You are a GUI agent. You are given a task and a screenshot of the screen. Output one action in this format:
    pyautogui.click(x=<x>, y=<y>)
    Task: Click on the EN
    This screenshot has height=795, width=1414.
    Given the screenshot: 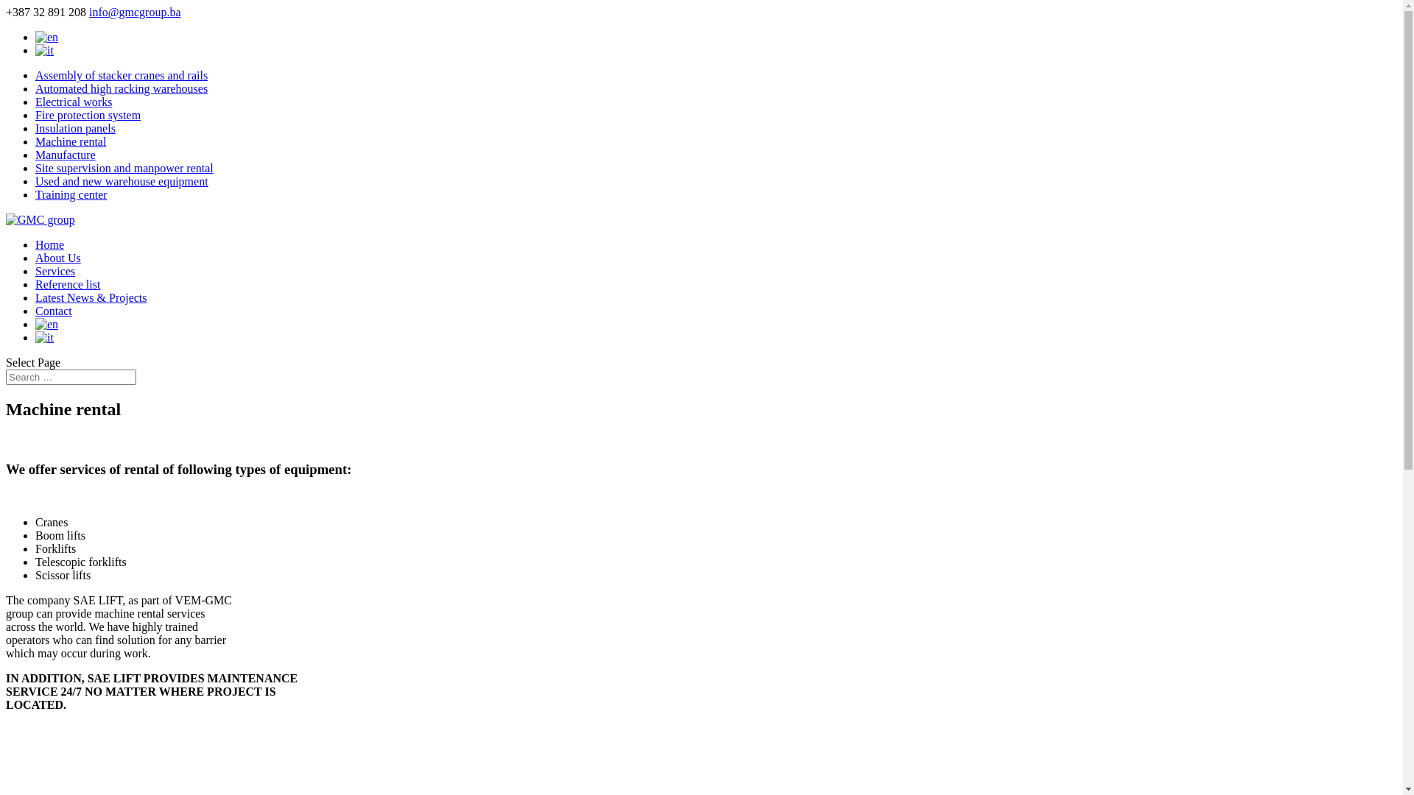 What is the action you would take?
    pyautogui.click(x=47, y=325)
    